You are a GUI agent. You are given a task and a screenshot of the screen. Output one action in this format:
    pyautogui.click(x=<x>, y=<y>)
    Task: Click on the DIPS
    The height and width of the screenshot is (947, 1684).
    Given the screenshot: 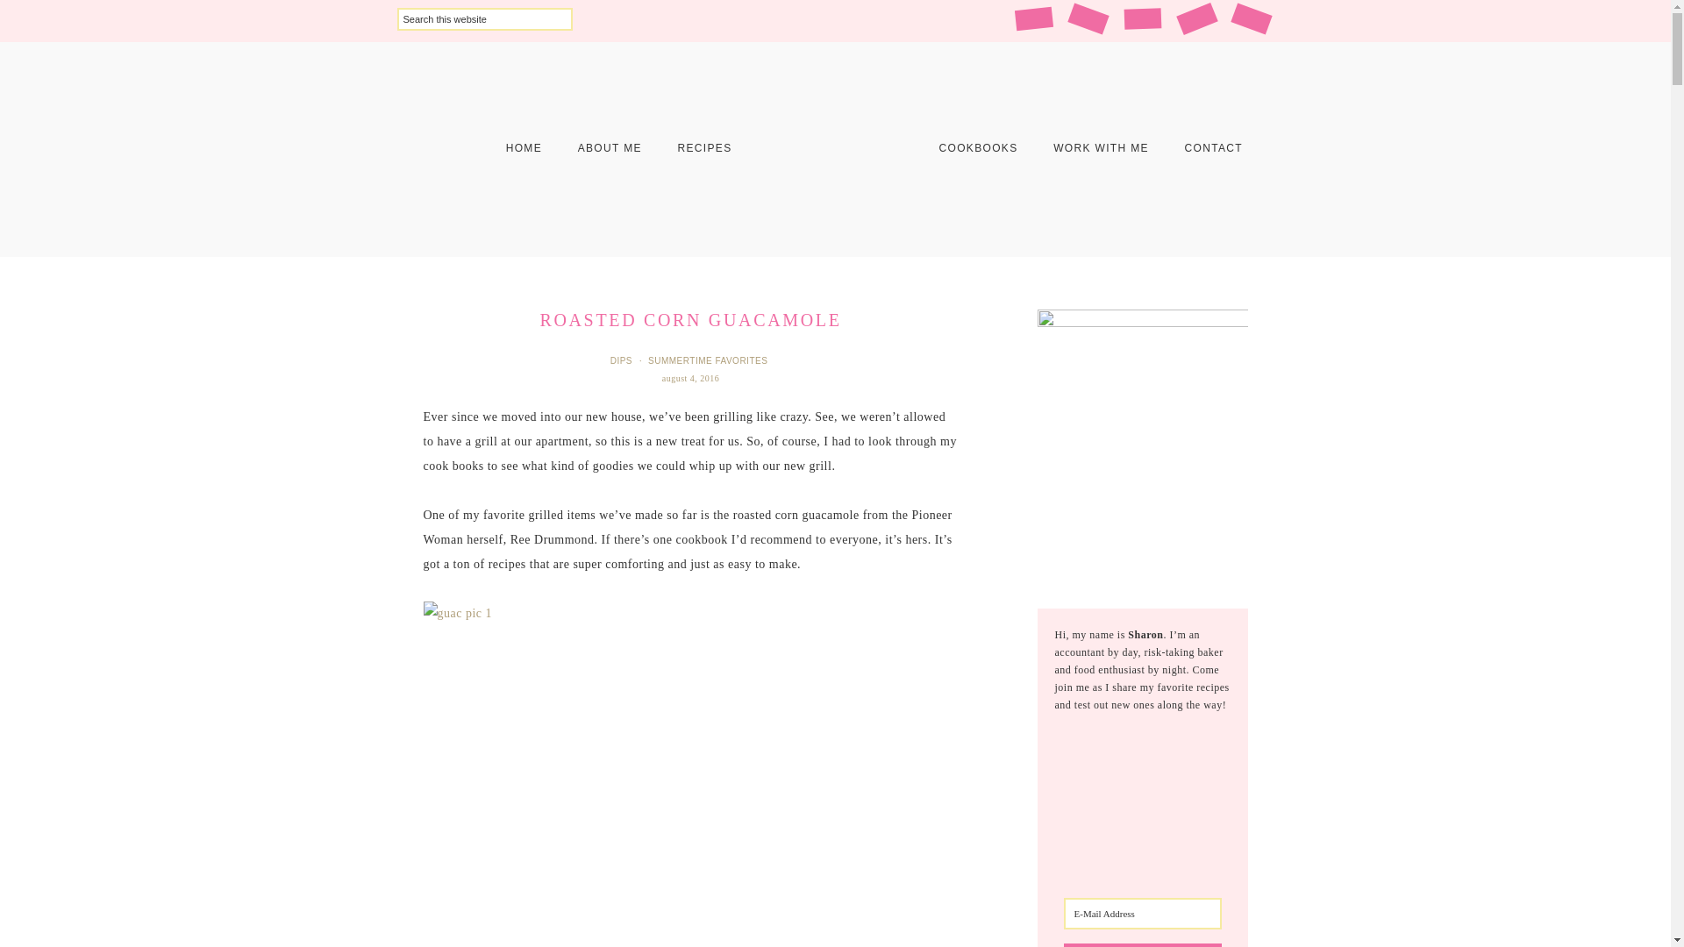 What is the action you would take?
    pyautogui.click(x=623, y=360)
    